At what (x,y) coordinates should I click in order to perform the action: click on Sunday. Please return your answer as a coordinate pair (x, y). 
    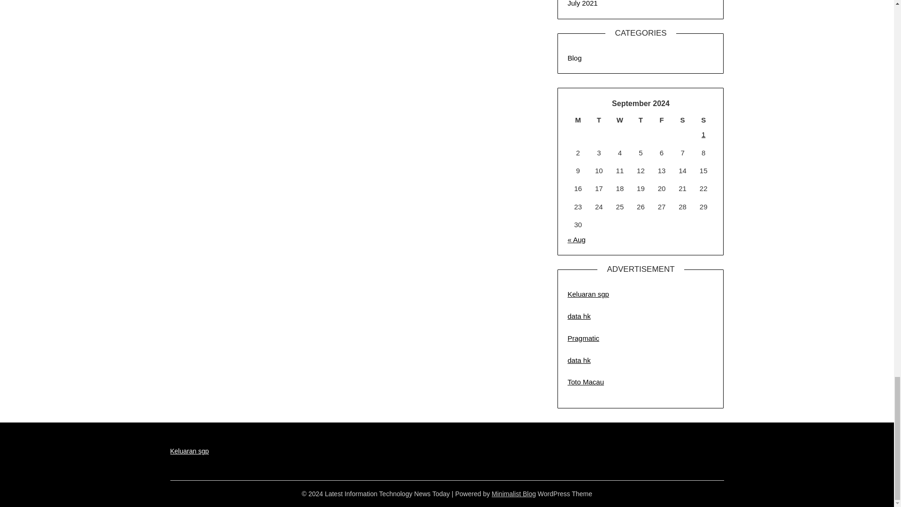
    Looking at the image, I should click on (703, 120).